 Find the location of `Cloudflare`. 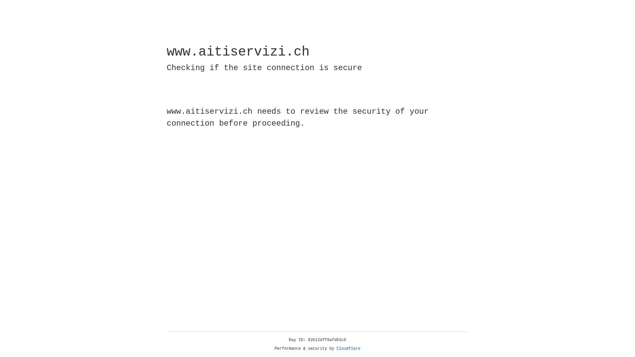

Cloudflare is located at coordinates (349, 349).